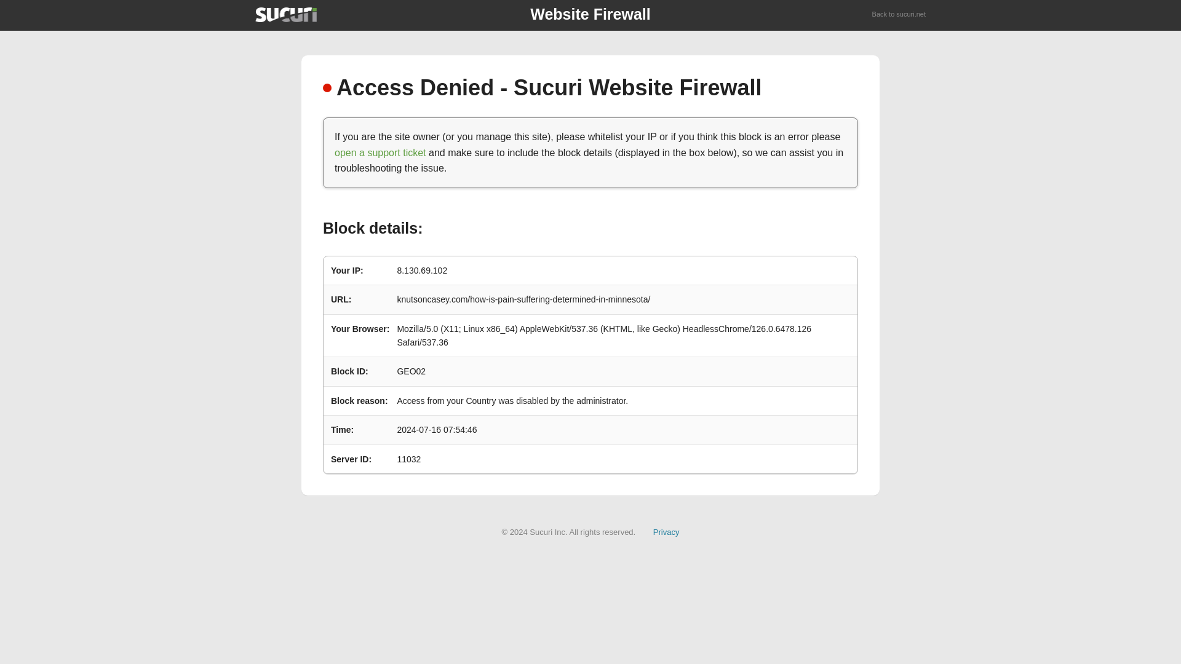 This screenshot has width=1181, height=664. I want to click on Back to sucuri.net, so click(899, 15).